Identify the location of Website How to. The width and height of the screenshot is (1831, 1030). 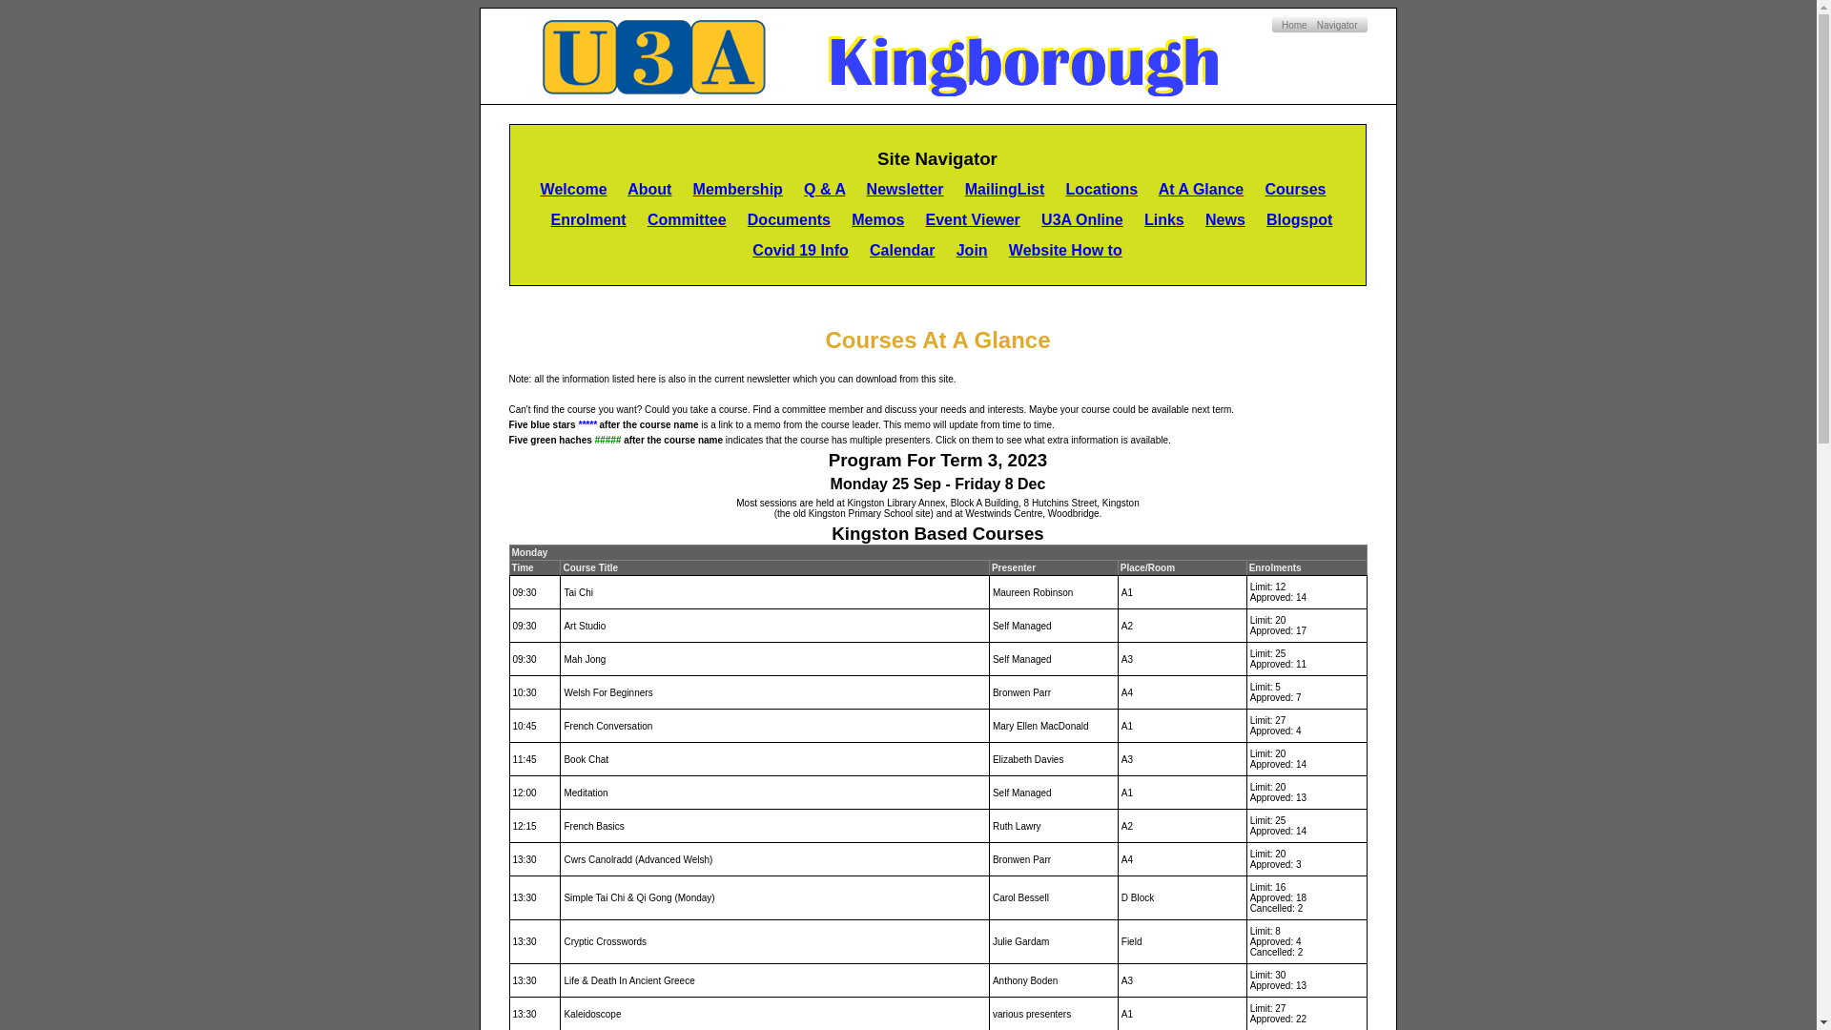
(1066, 250).